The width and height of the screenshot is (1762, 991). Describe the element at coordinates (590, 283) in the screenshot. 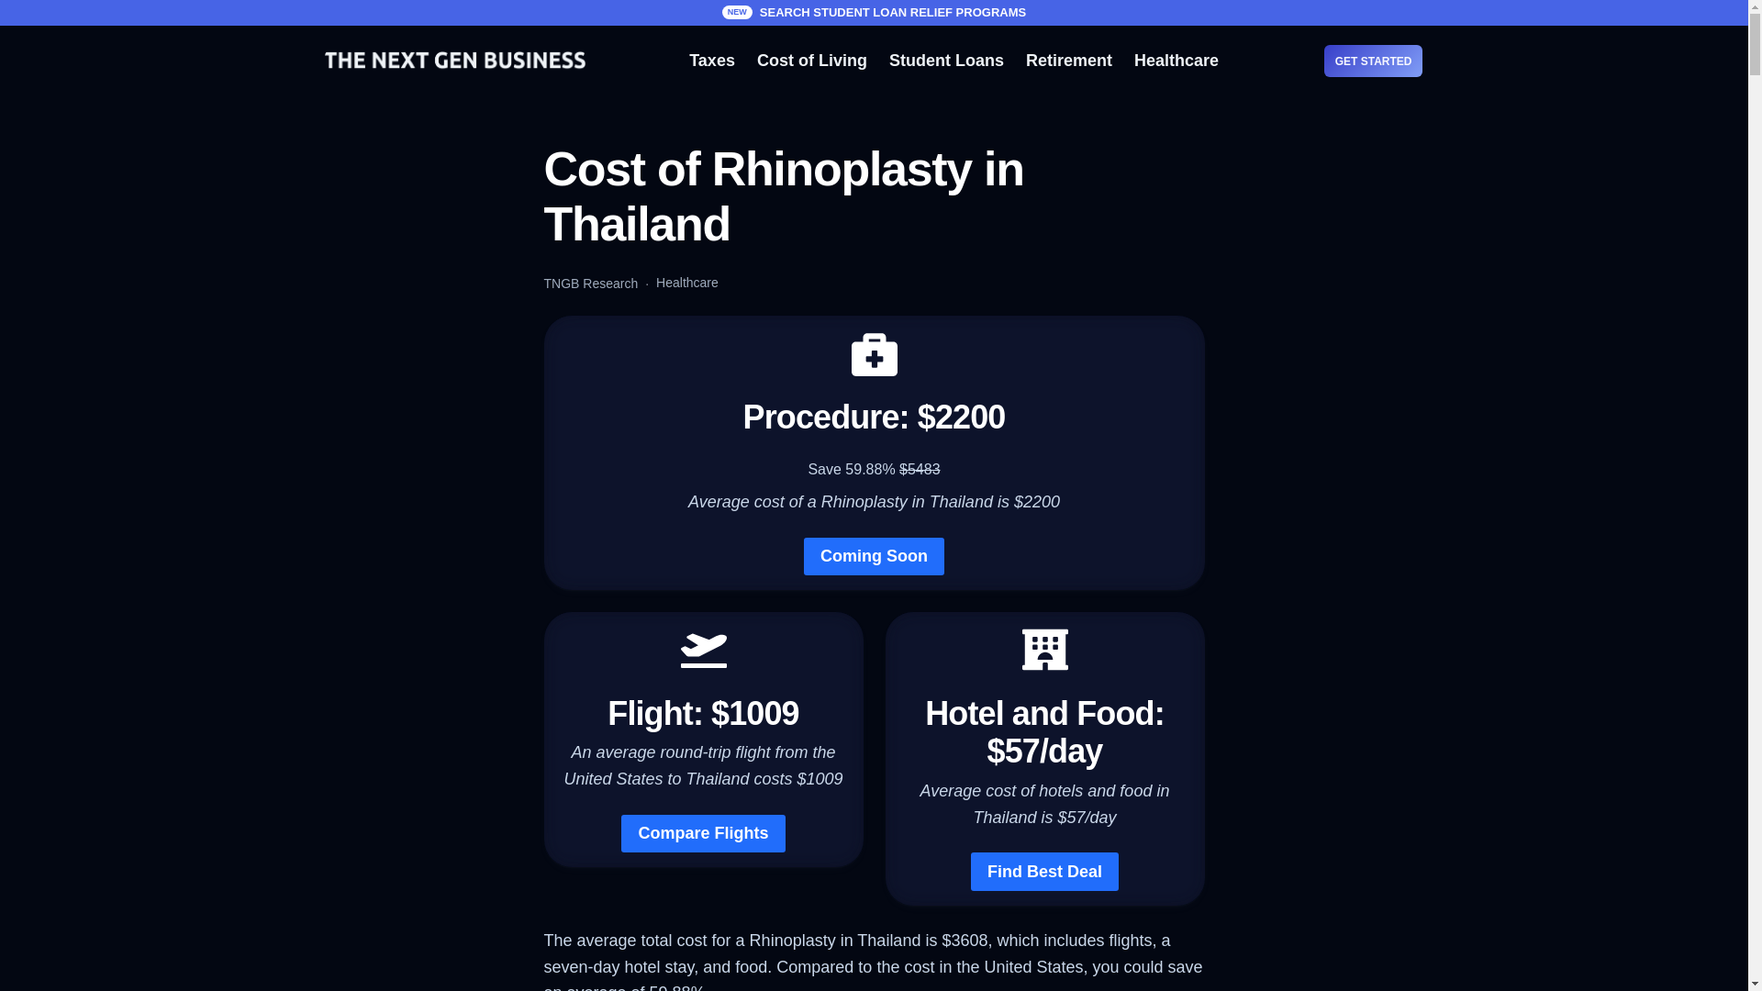

I see `TNGB Research` at that location.